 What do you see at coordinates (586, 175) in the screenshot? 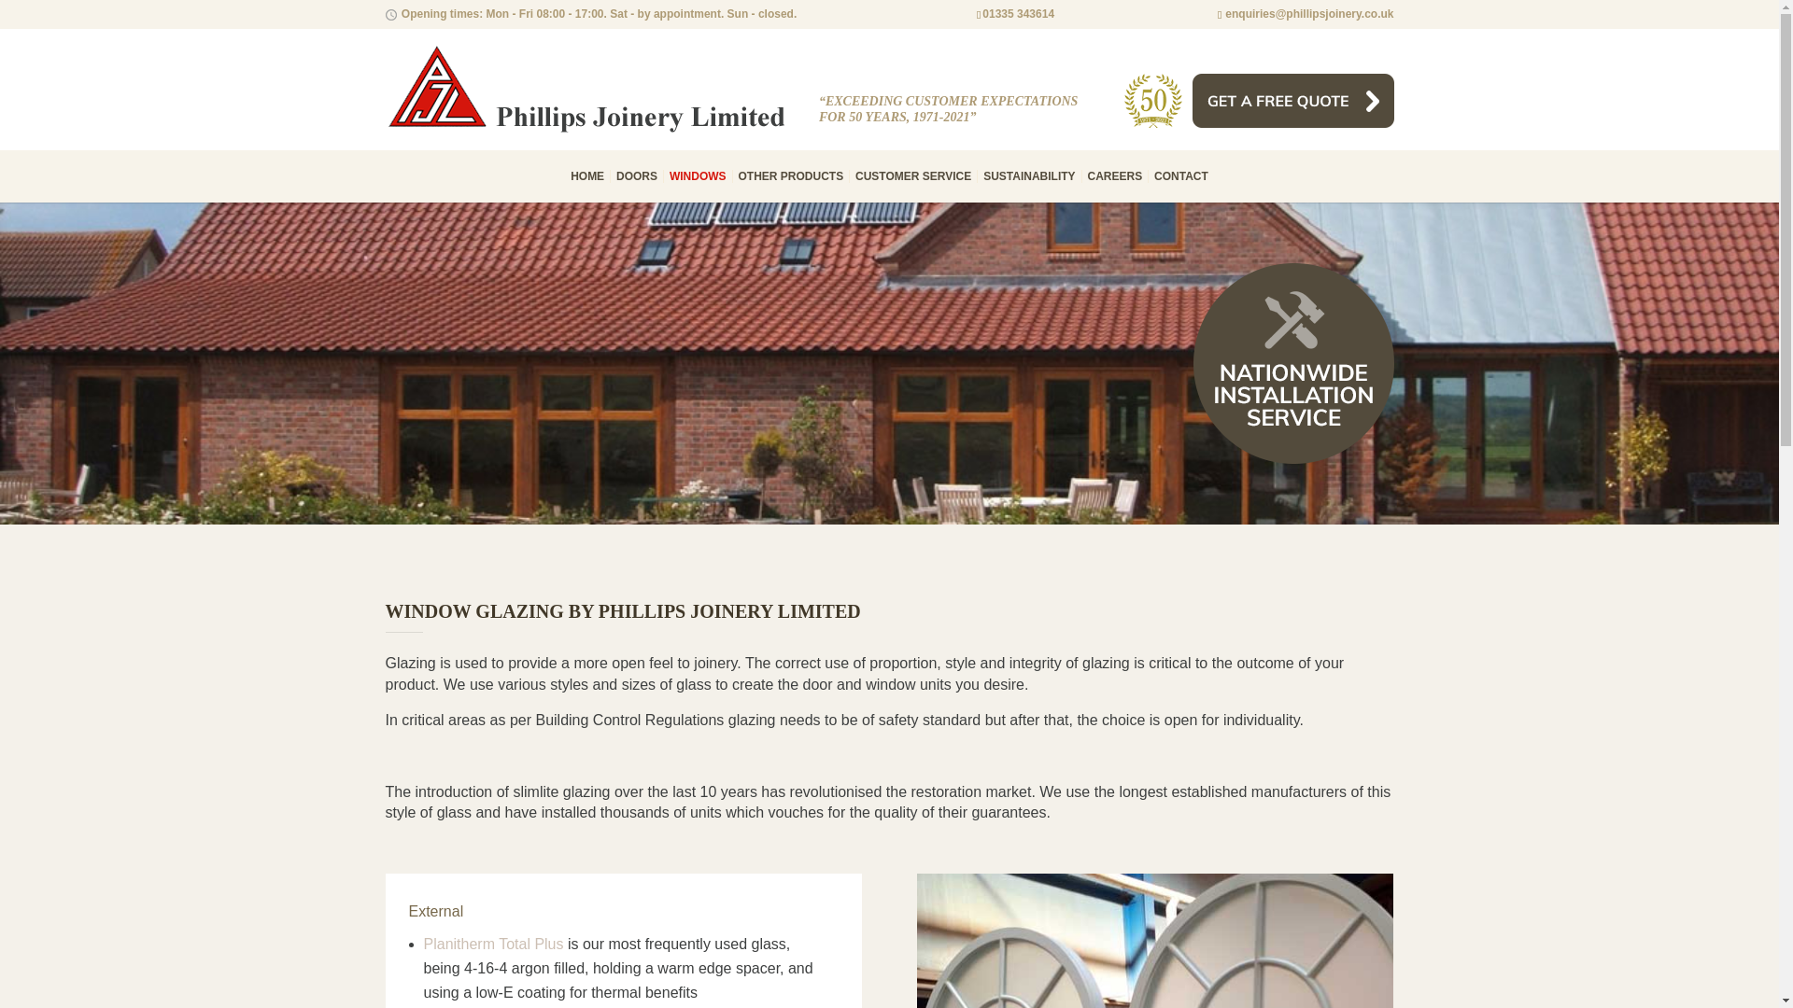
I see `HOME` at bounding box center [586, 175].